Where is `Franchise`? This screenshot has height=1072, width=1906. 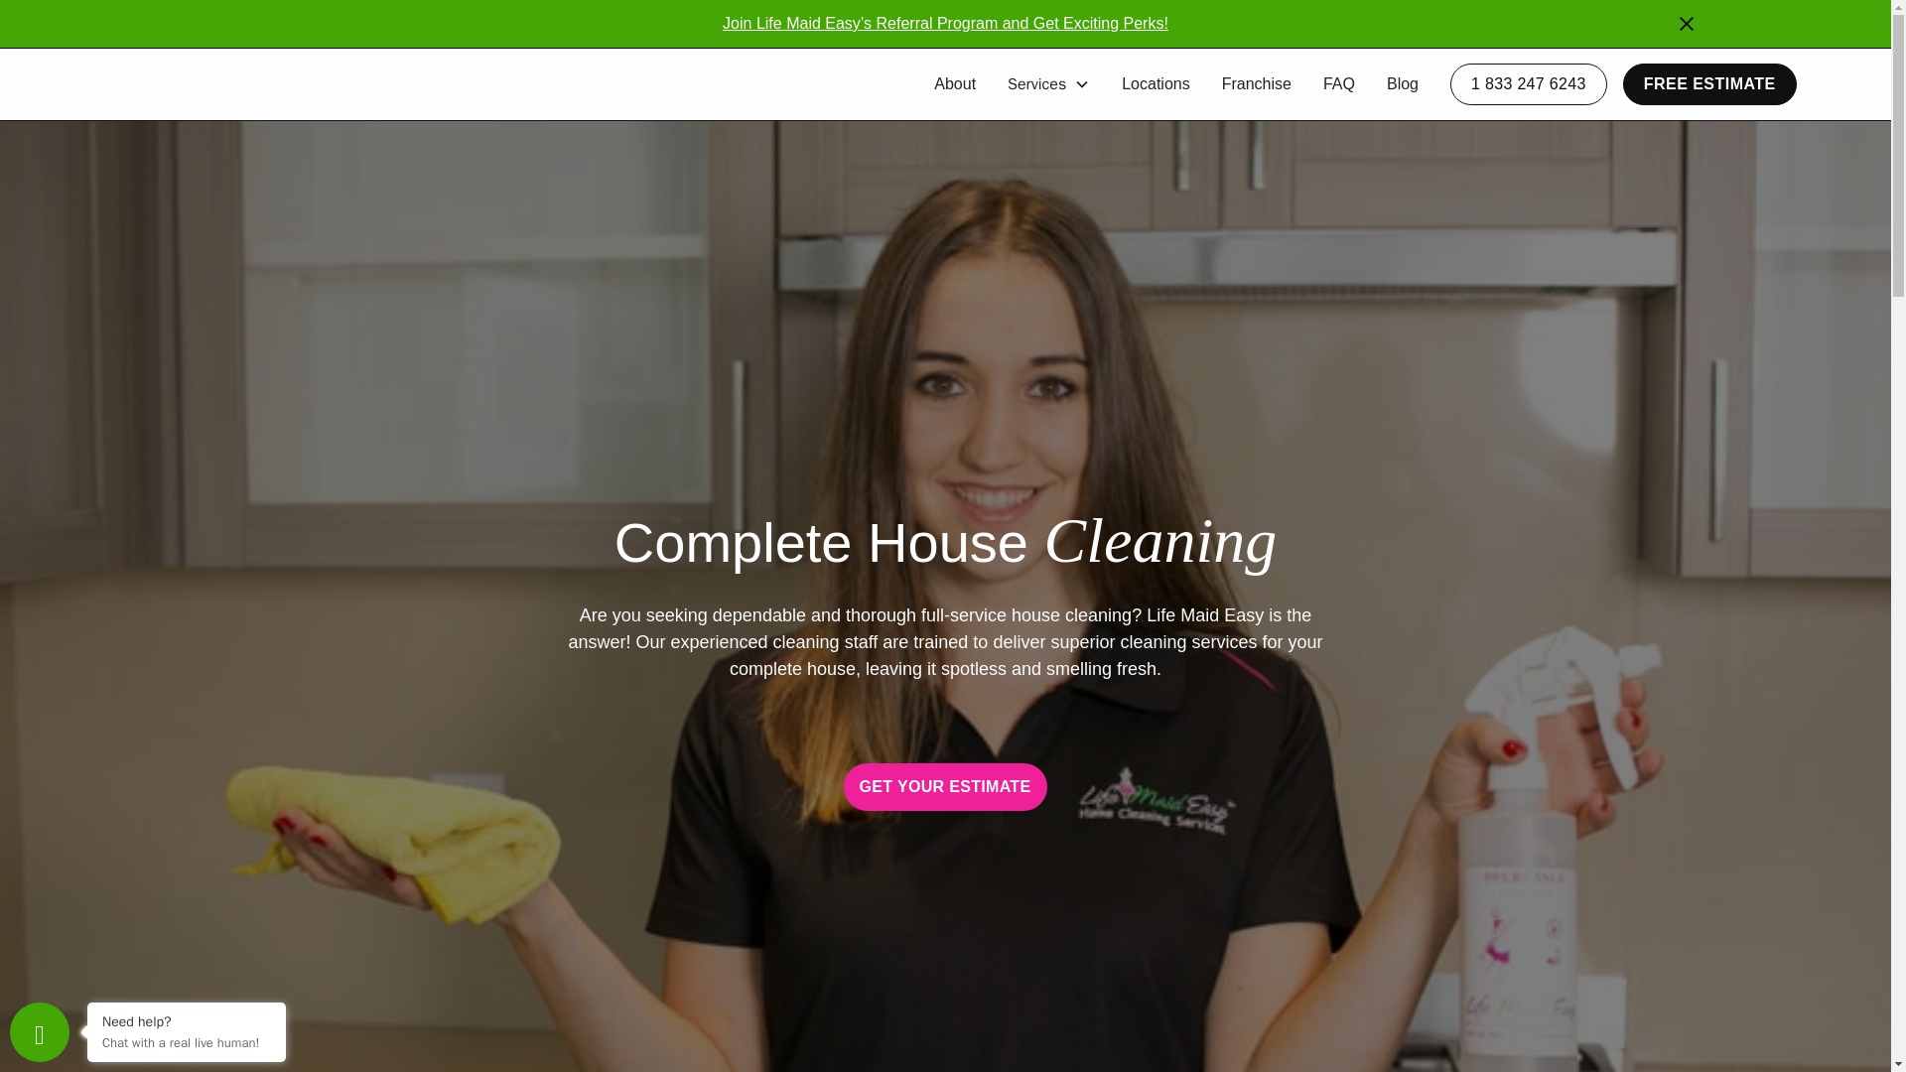
Franchise is located at coordinates (1257, 83).